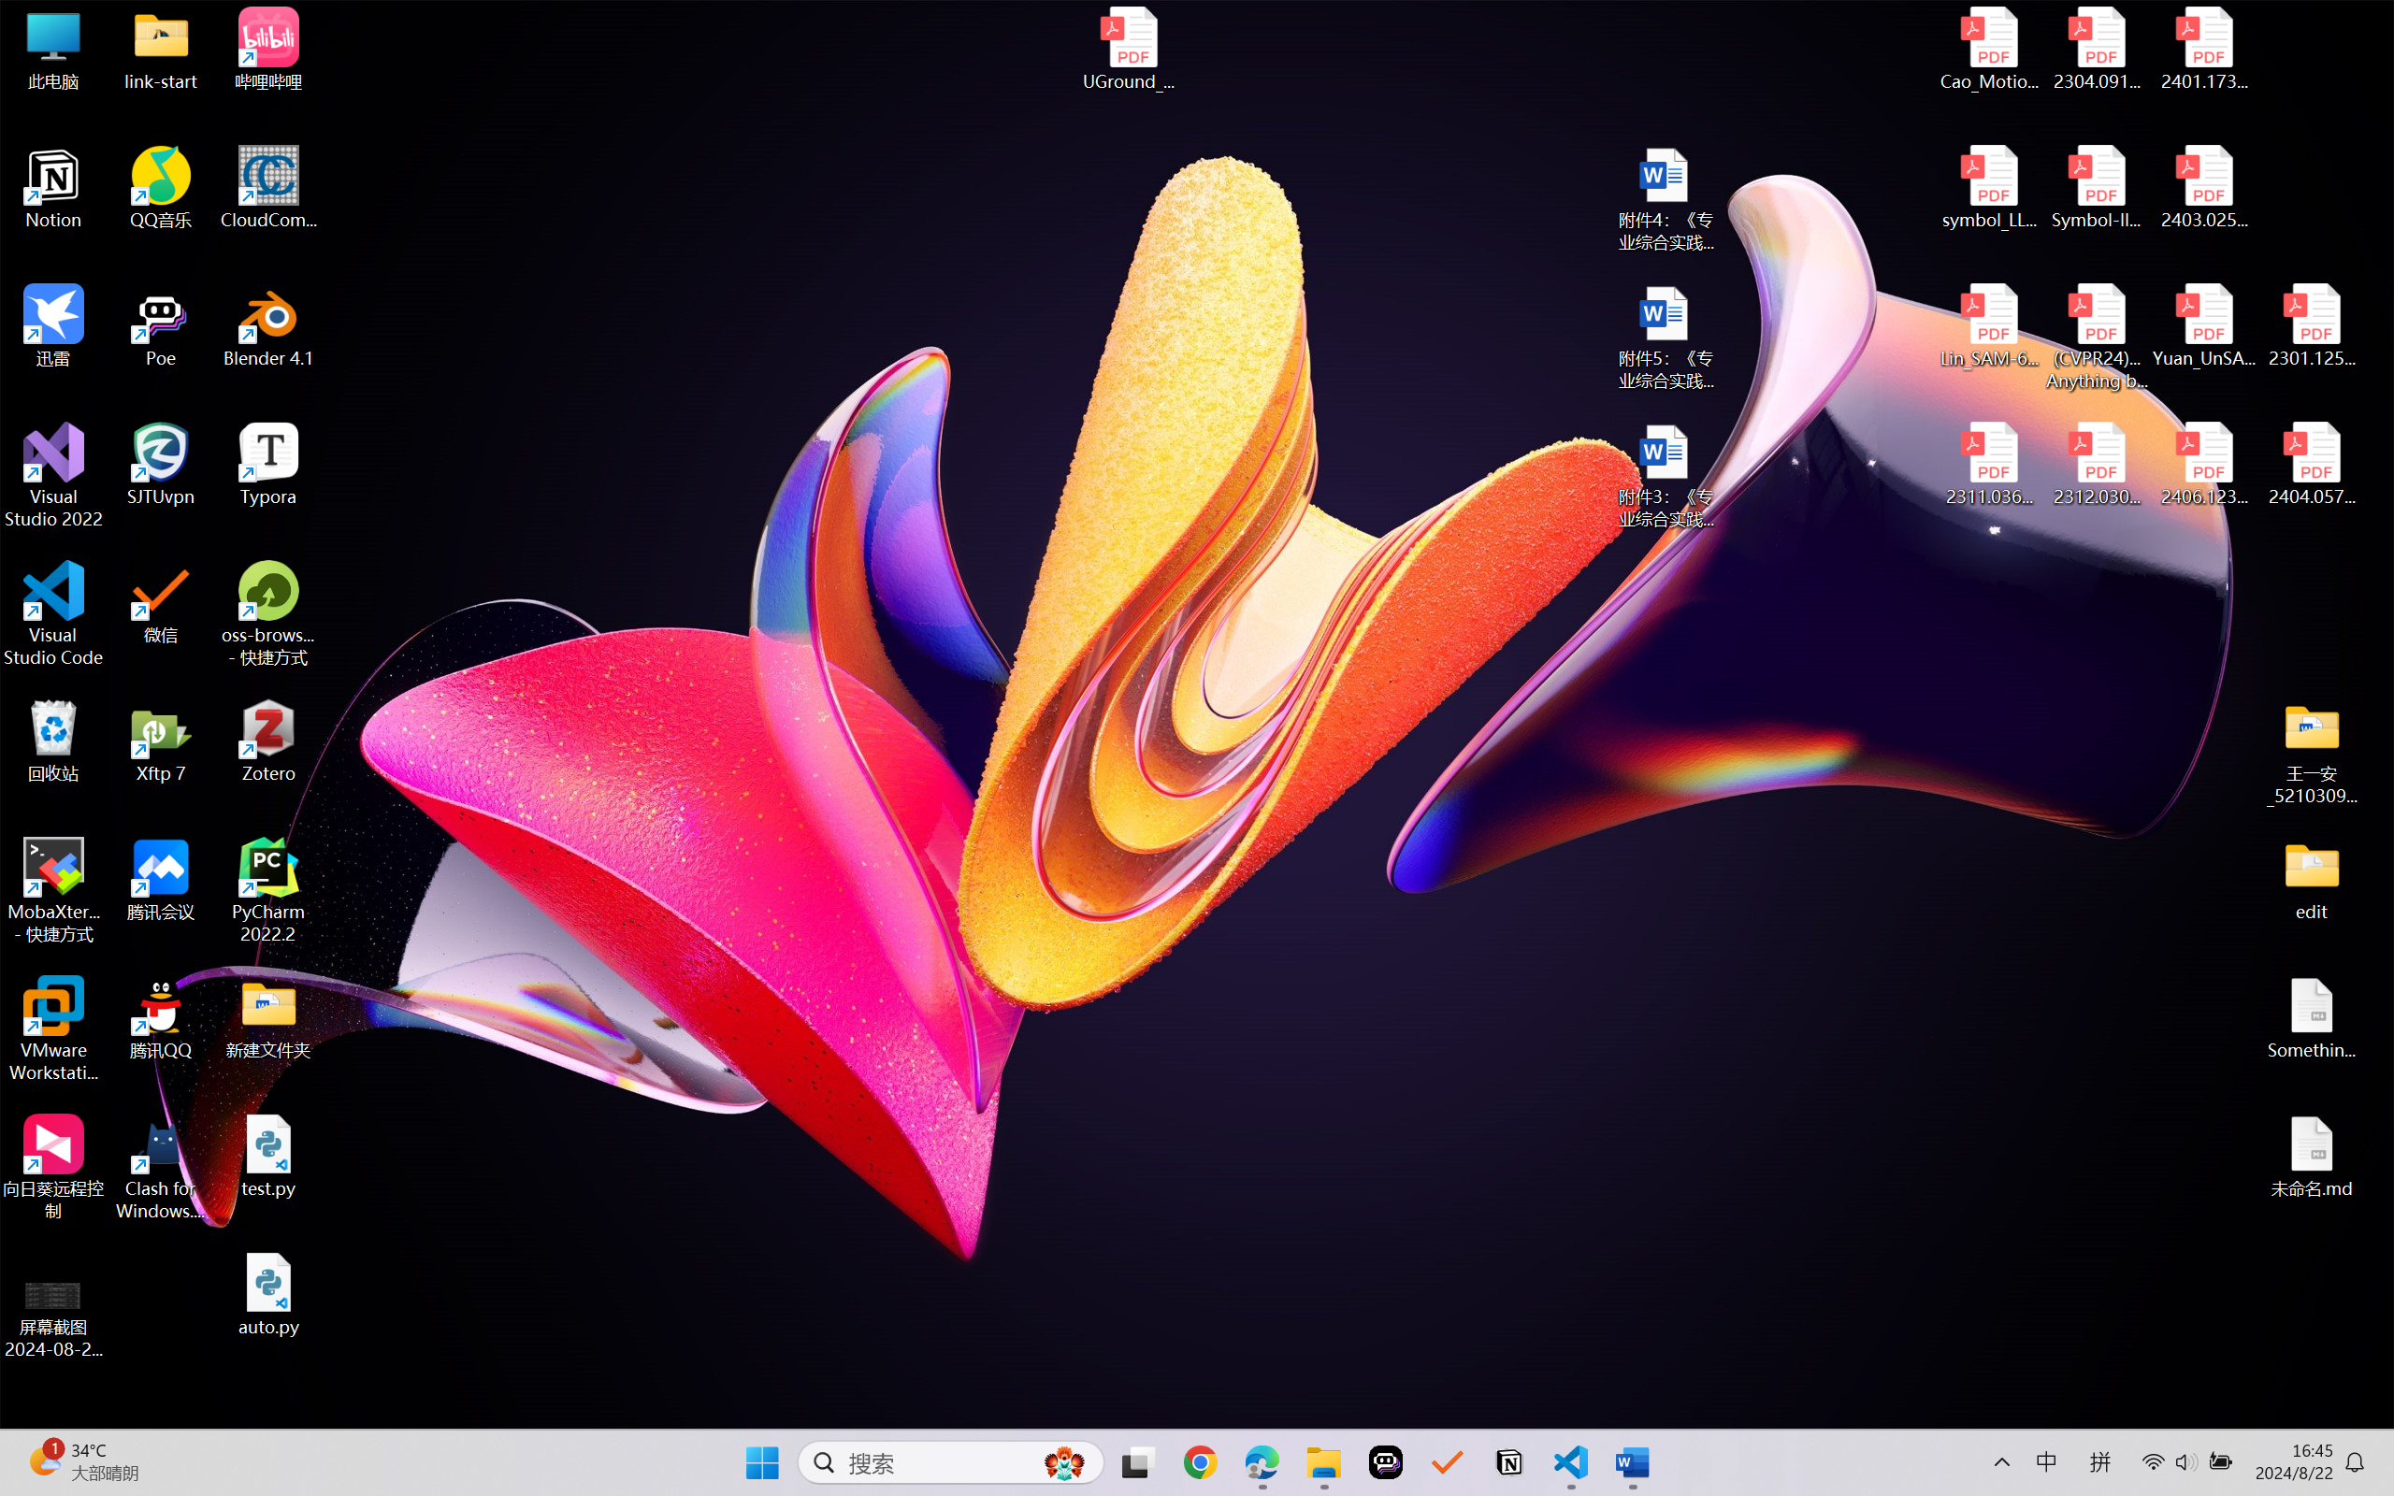  What do you see at coordinates (161, 741) in the screenshot?
I see `Xftp 7` at bounding box center [161, 741].